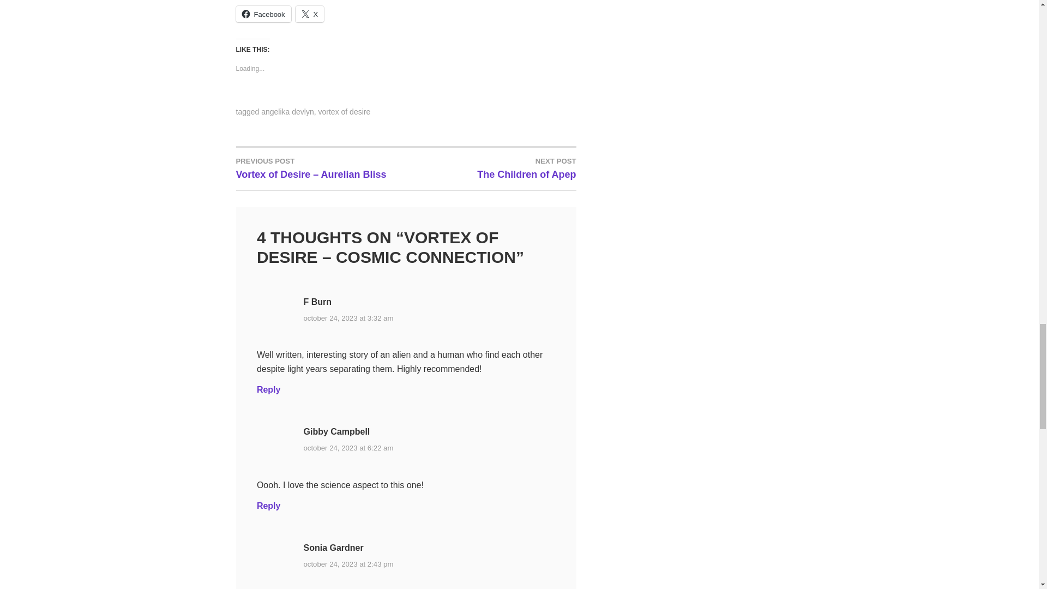 This screenshot has width=1047, height=589. I want to click on Click to share on Facebook, so click(263, 14).